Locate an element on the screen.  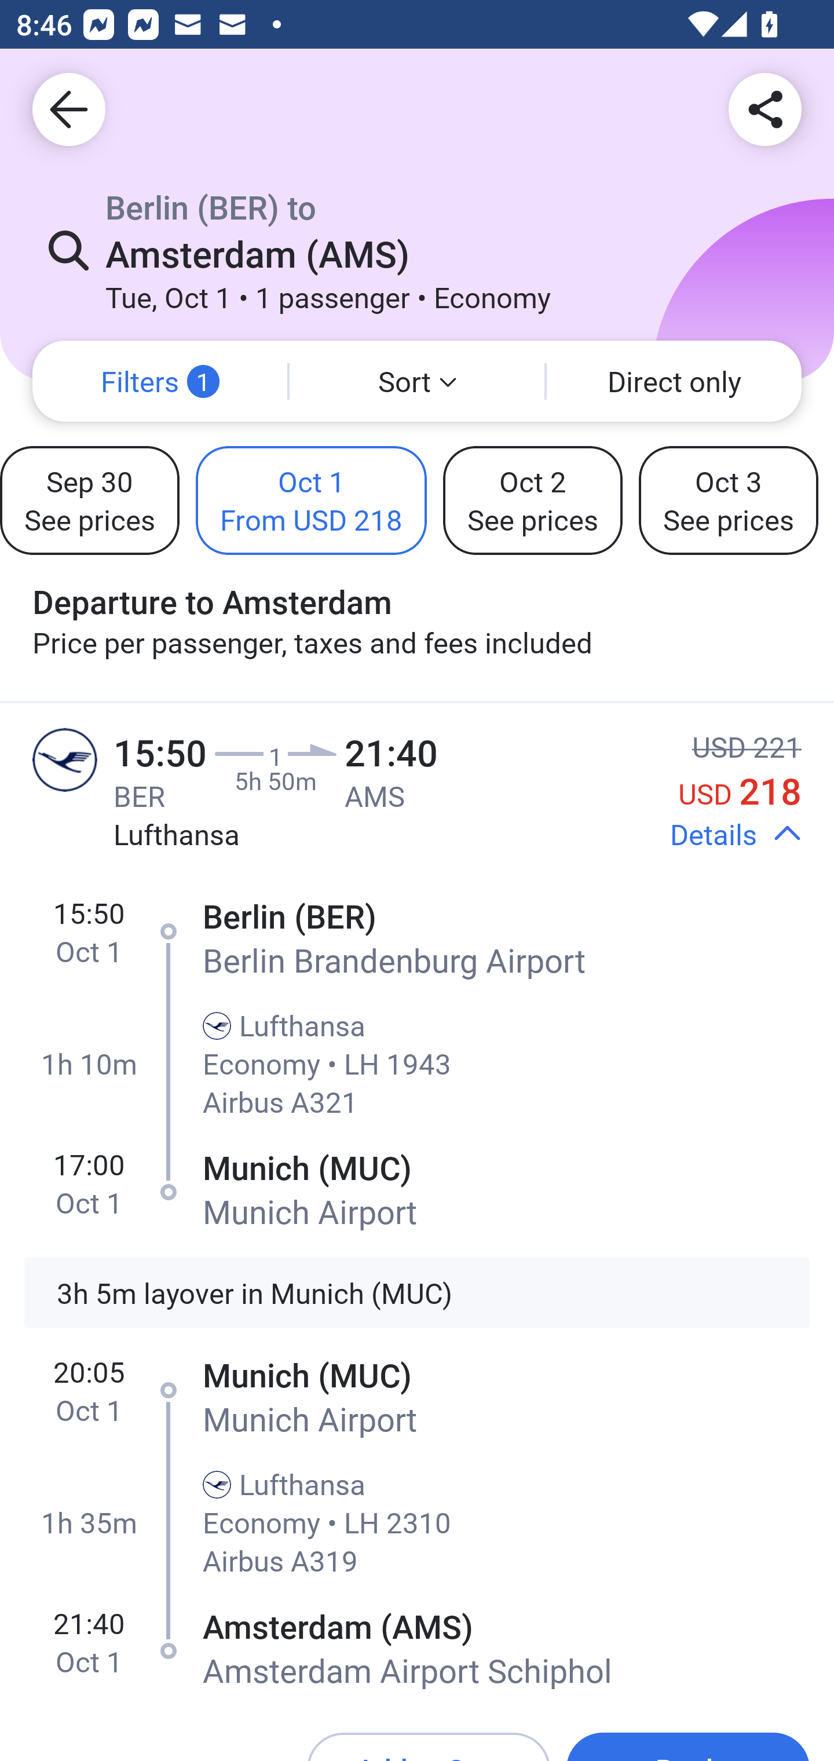
Oct 3 See prices is located at coordinates (729, 500).